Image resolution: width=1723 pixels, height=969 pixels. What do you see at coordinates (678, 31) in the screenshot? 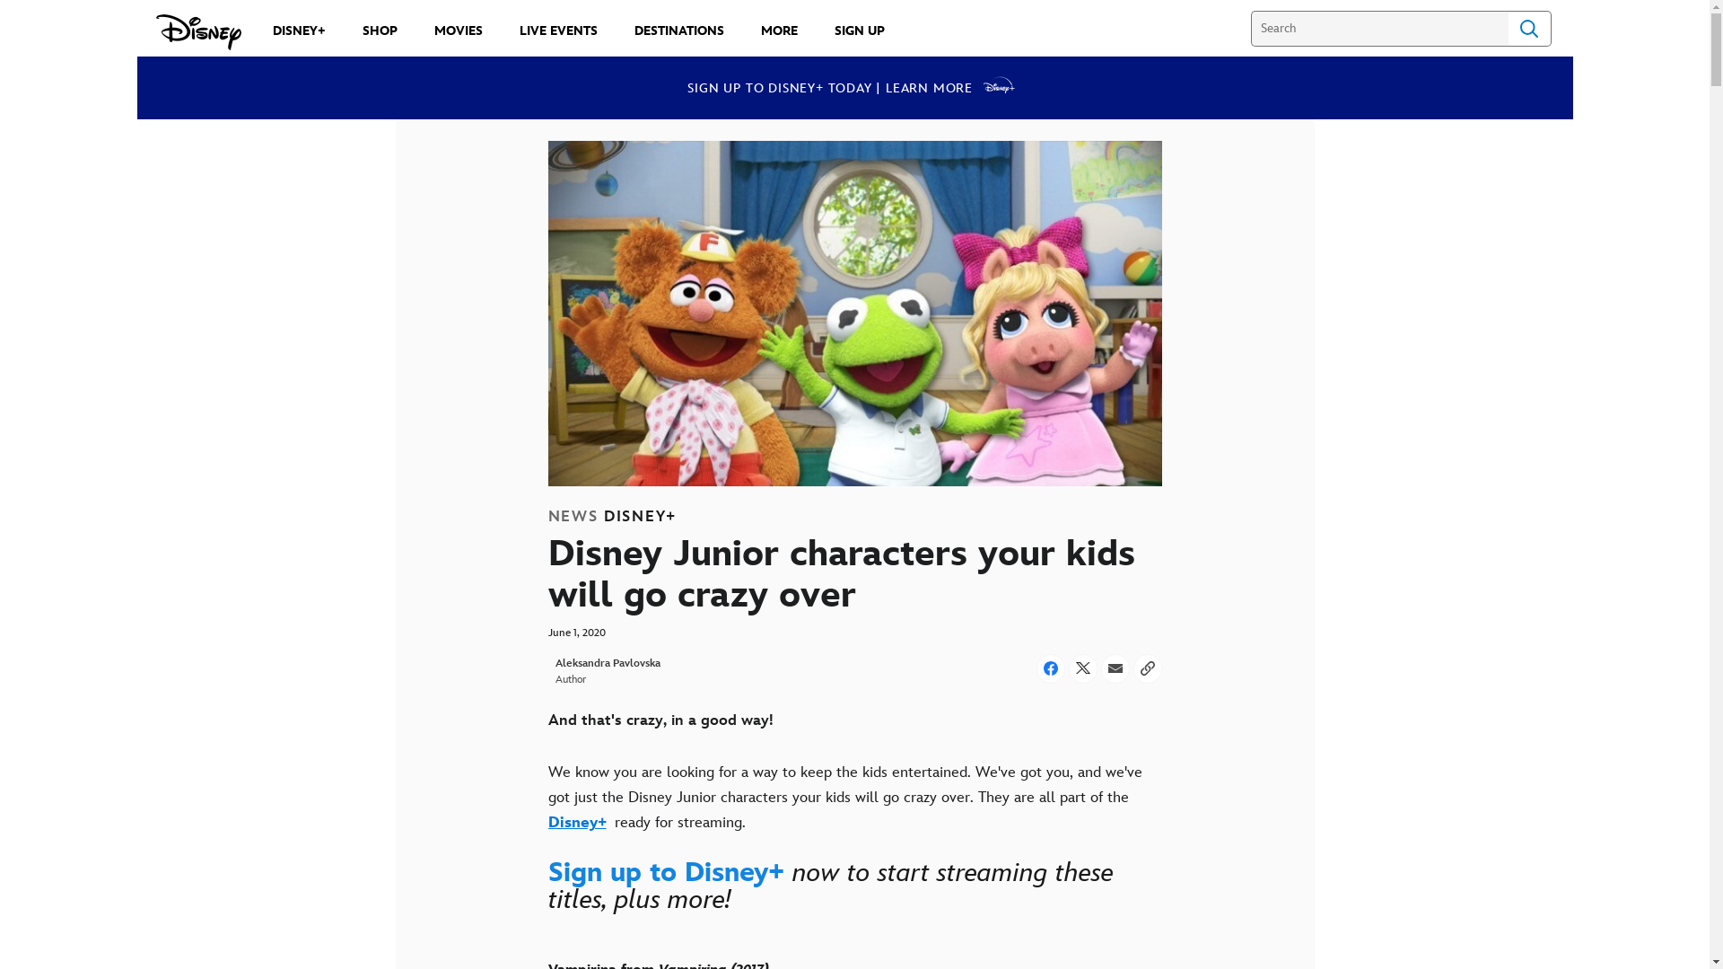
I see `DESTINATIONS` at bounding box center [678, 31].